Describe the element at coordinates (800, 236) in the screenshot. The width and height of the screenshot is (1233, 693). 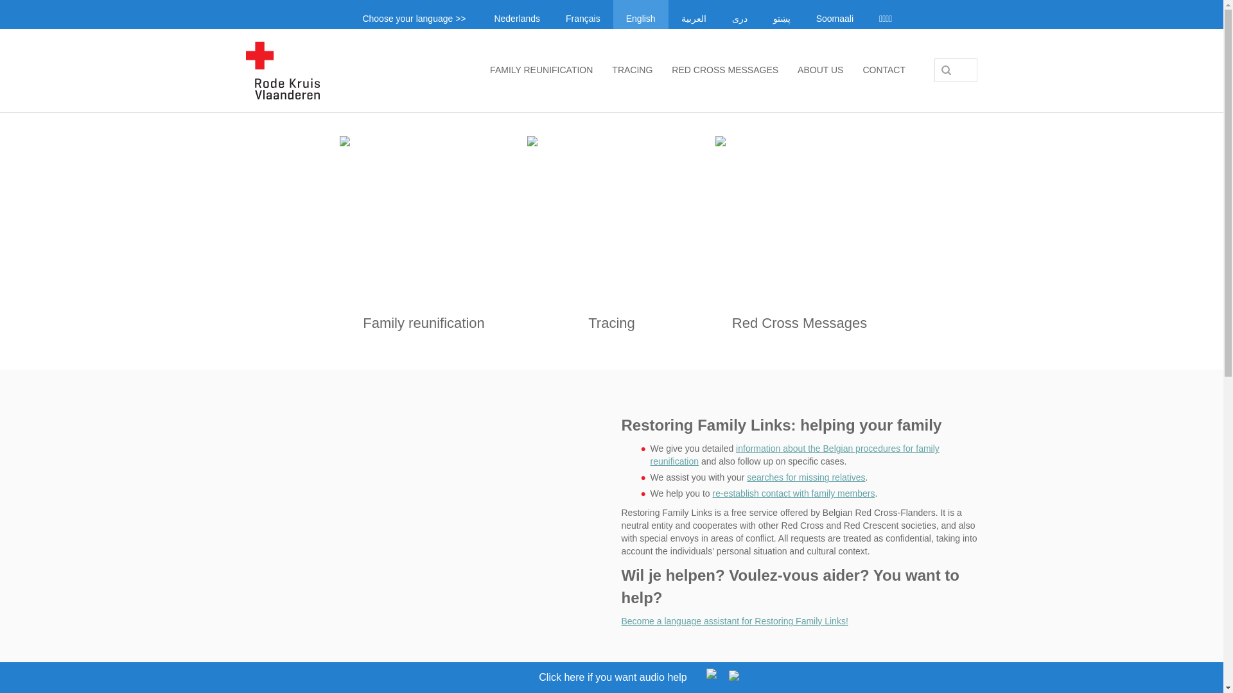
I see `Red Cross Messages` at that location.